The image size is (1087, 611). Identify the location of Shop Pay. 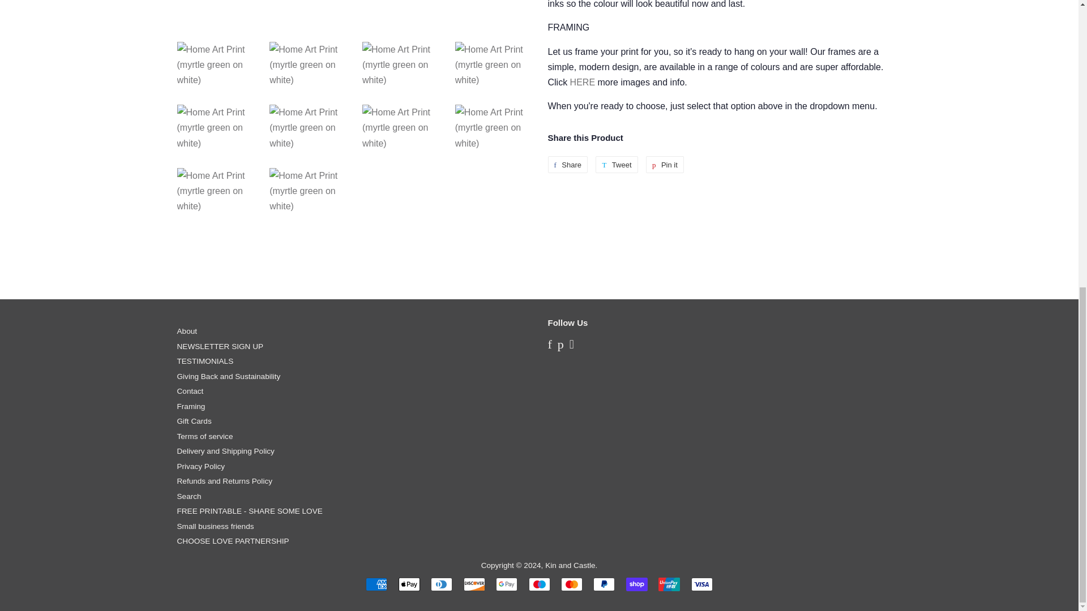
(636, 584).